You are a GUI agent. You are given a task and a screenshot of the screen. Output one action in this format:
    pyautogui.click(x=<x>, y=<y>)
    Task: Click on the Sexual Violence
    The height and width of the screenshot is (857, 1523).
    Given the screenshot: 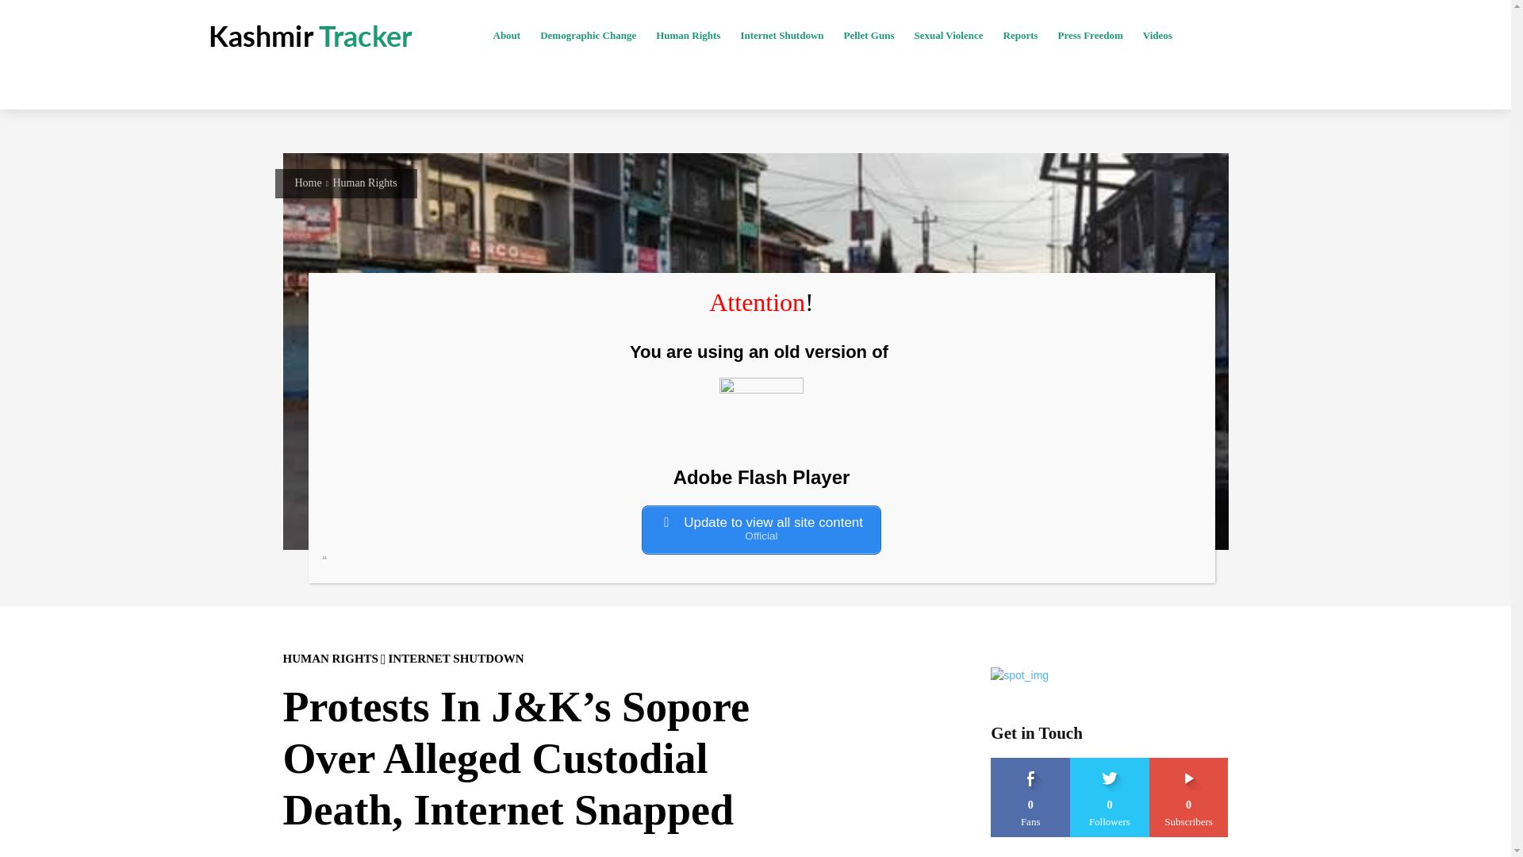 What is the action you would take?
    pyautogui.click(x=948, y=36)
    